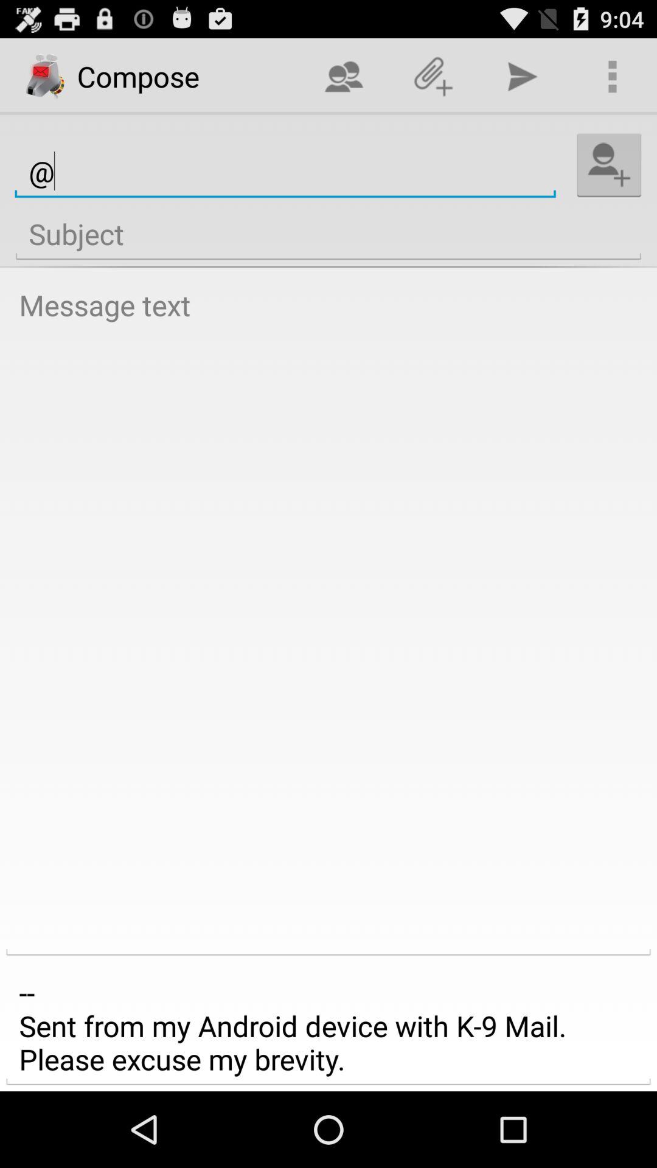  I want to click on input message text, so click(328, 618).